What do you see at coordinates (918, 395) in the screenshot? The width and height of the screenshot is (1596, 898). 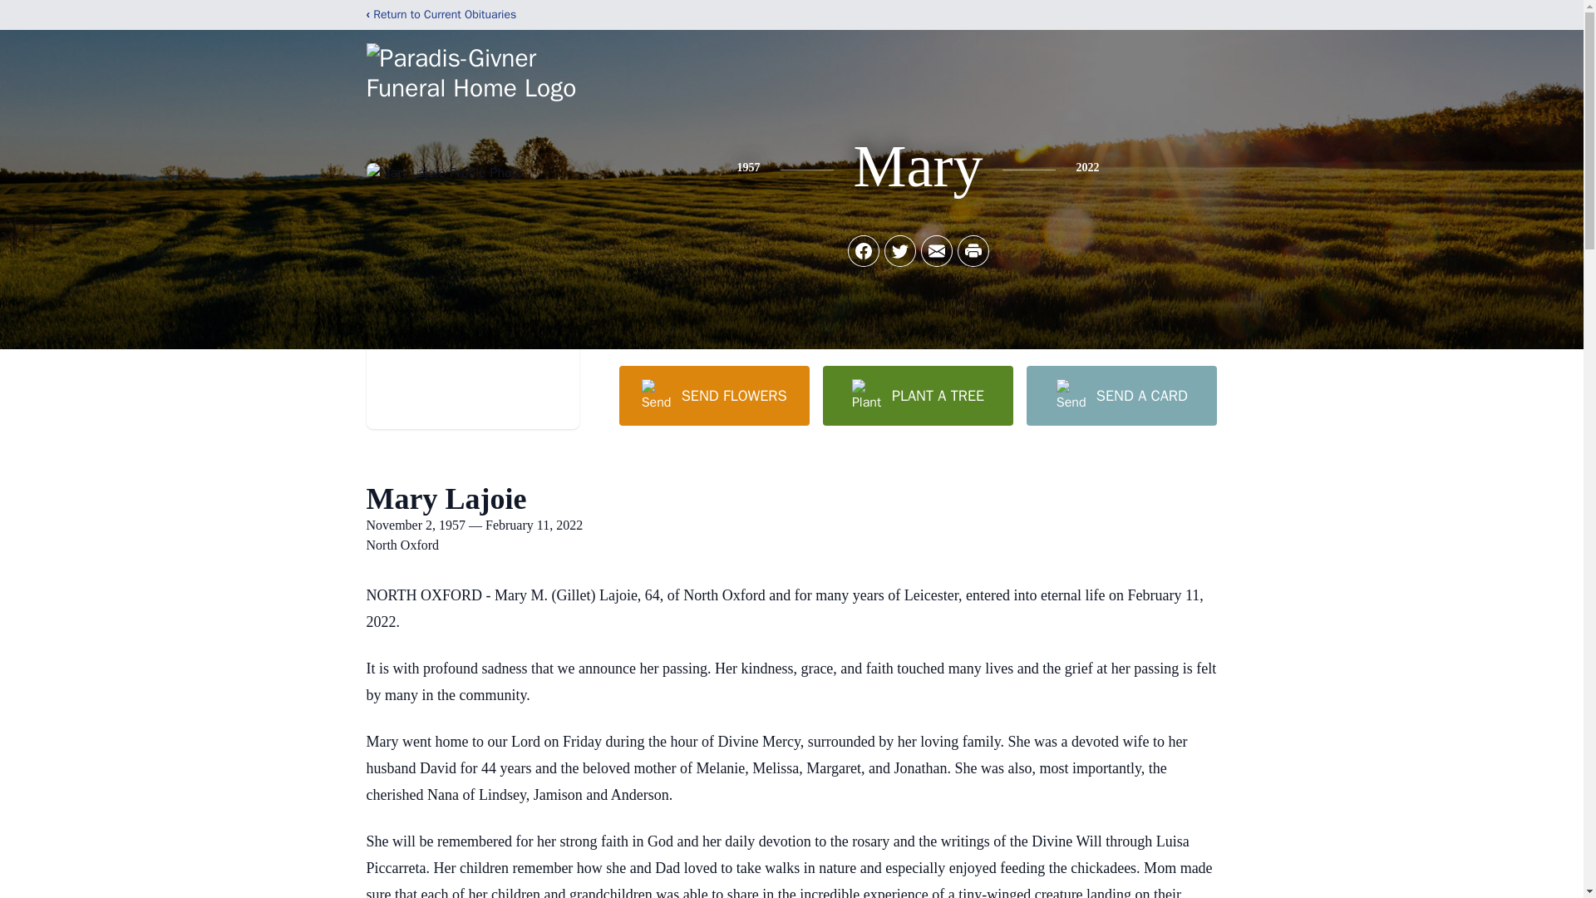 I see `PLANT A TREE` at bounding box center [918, 395].